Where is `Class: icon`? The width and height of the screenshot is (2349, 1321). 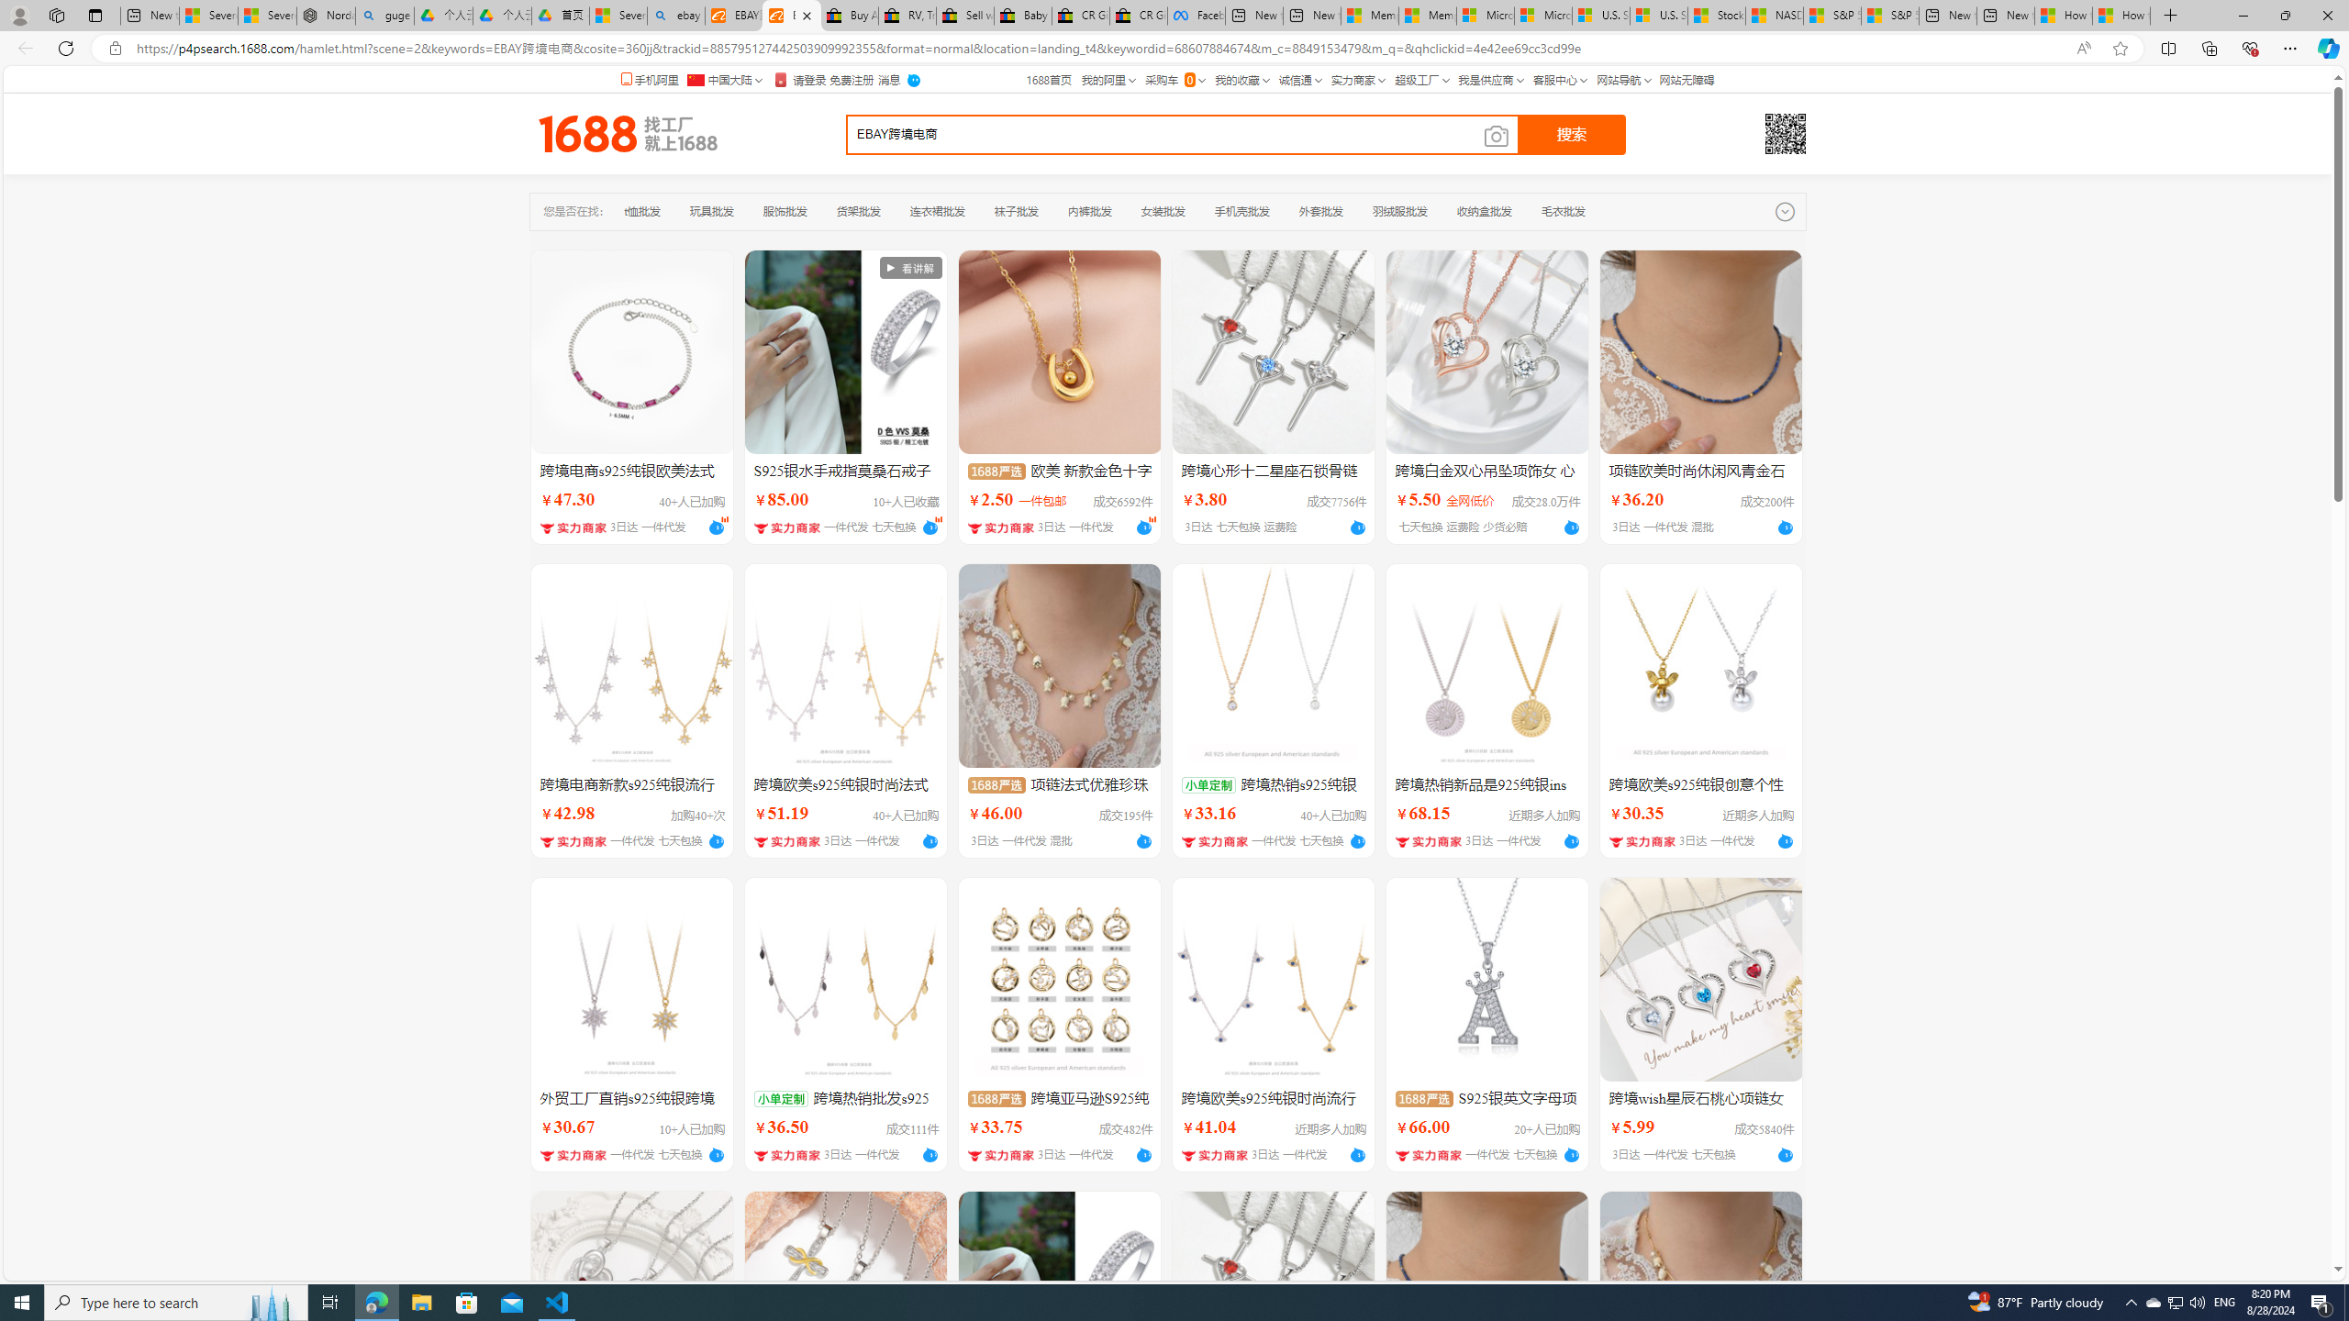 Class: icon is located at coordinates (1424, 1099).